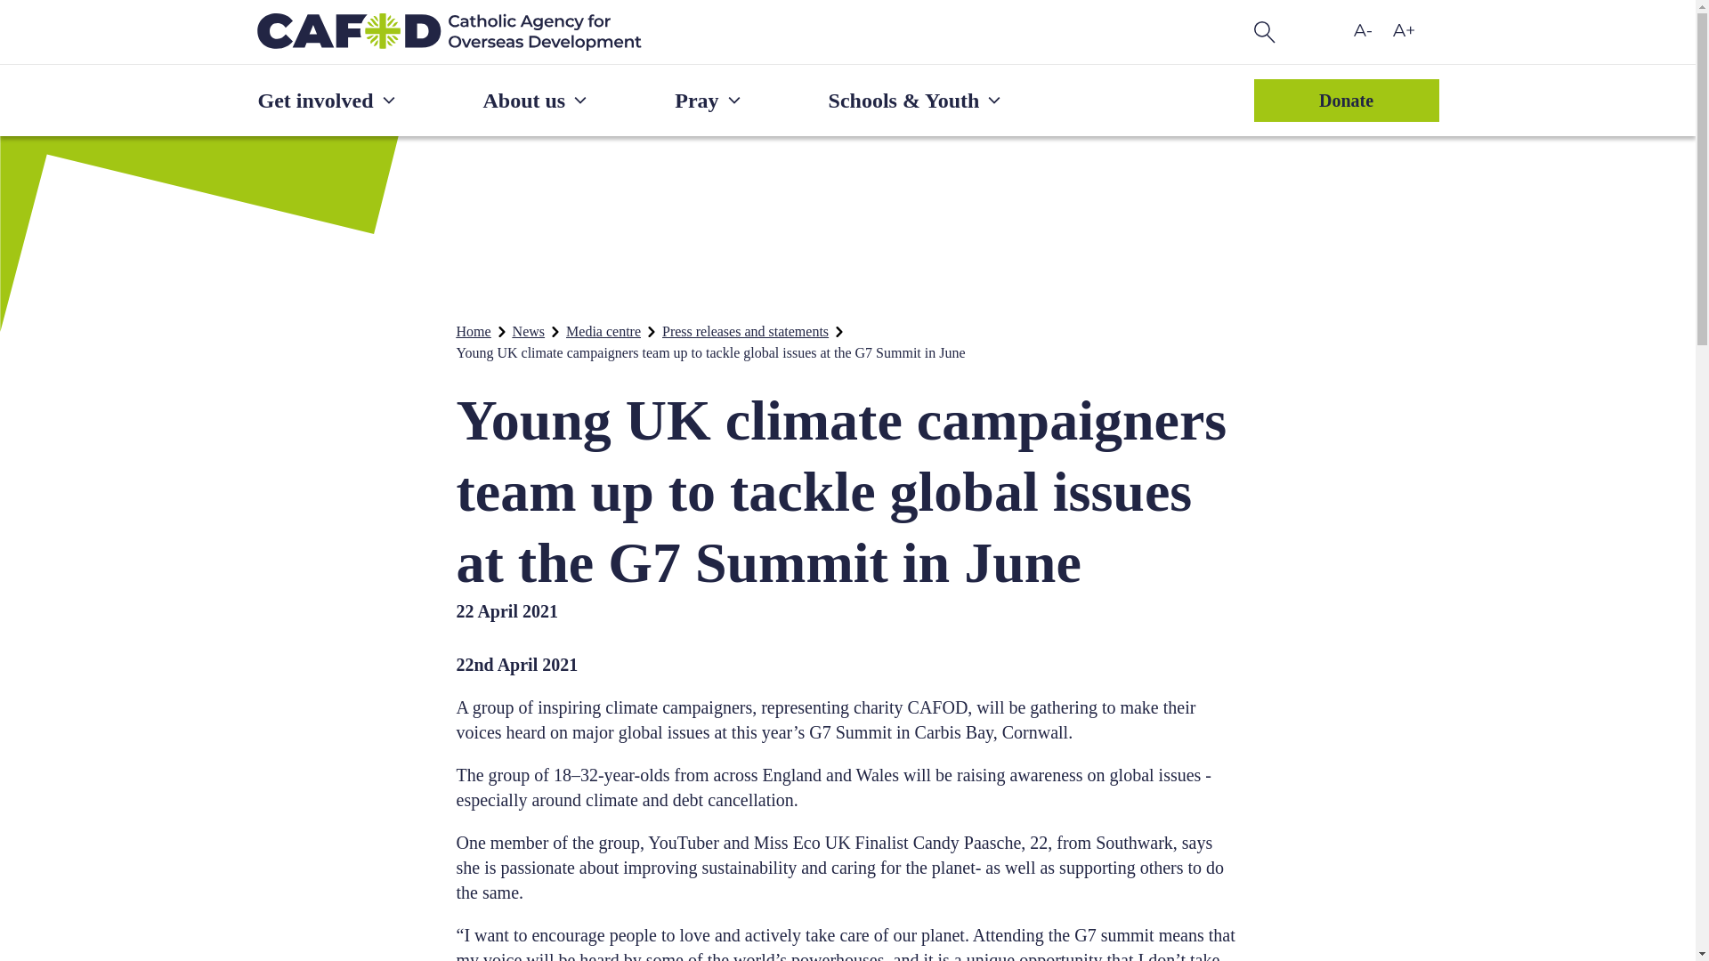  What do you see at coordinates (536, 101) in the screenshot?
I see `About us` at bounding box center [536, 101].